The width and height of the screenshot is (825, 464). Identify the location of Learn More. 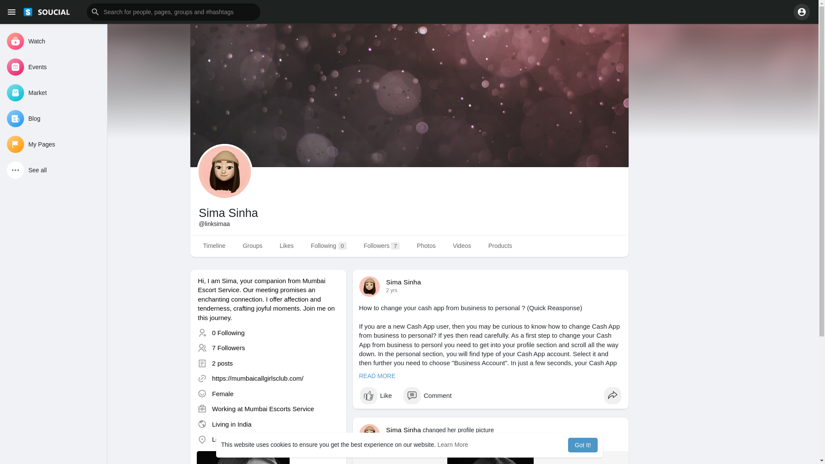
(453, 445).